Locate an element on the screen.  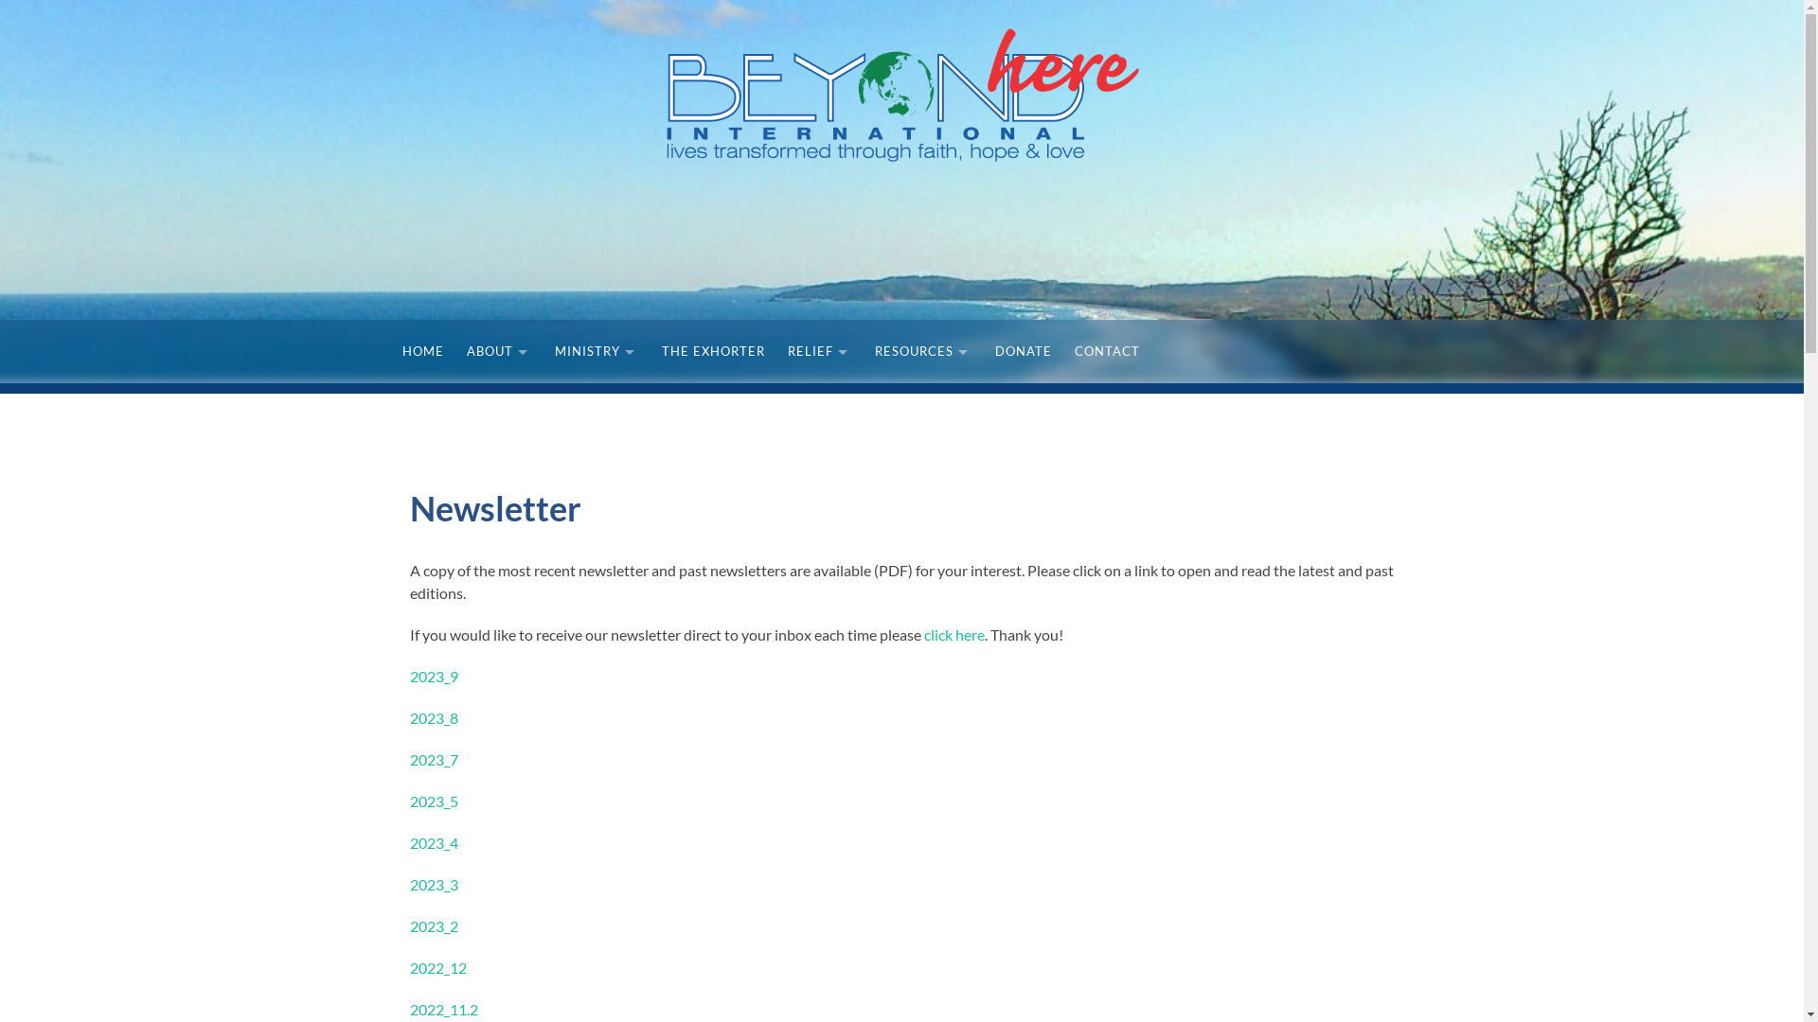
2023_3 is located at coordinates (434, 884).